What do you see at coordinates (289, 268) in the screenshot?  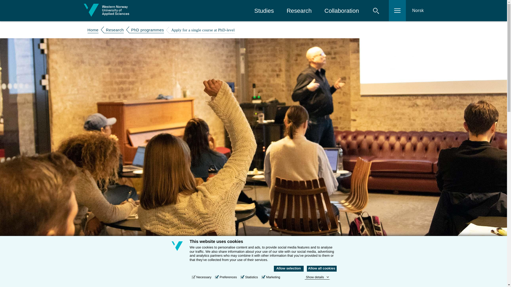 I see `Allow selection` at bounding box center [289, 268].